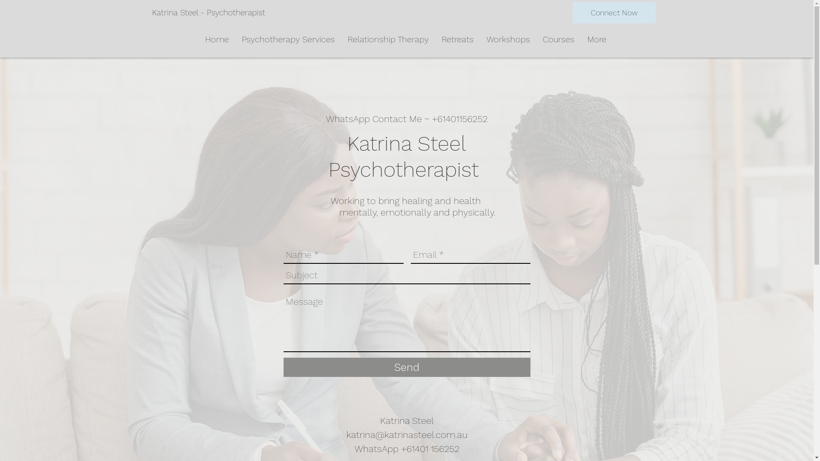 The width and height of the screenshot is (820, 461). Describe the element at coordinates (508, 39) in the screenshot. I see `Workshops` at that location.